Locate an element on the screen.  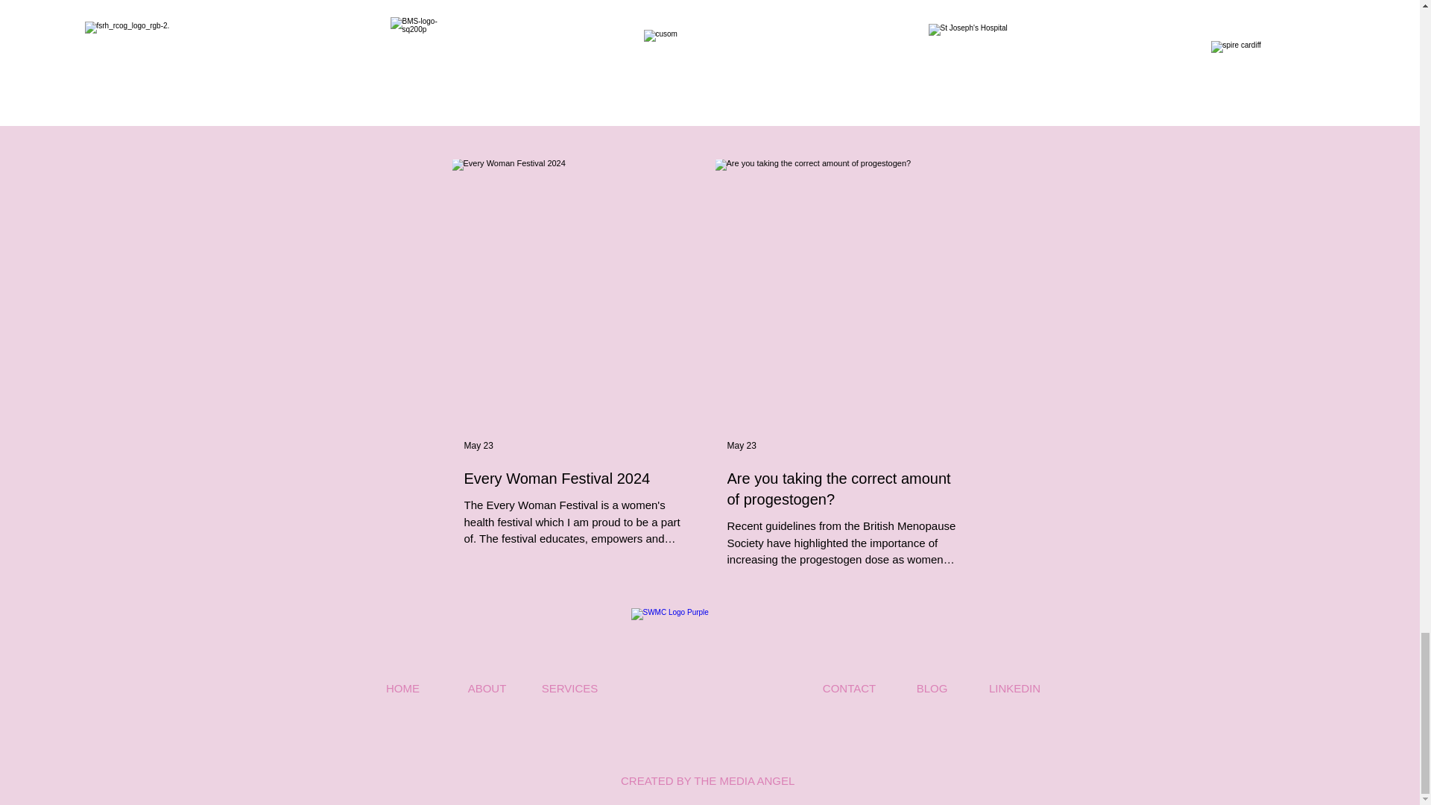
May 23 is located at coordinates (478, 445).